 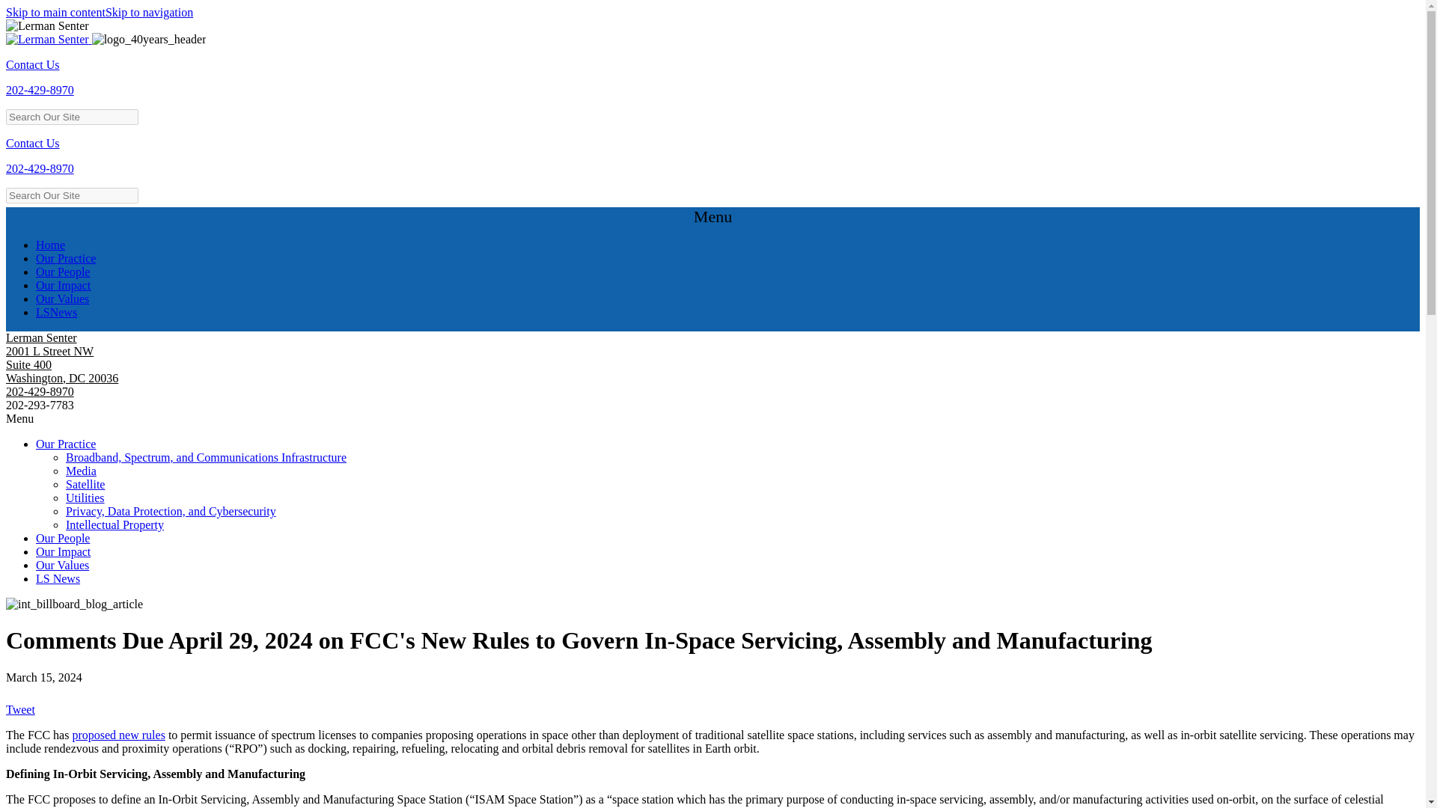 I want to click on Broadband, Spectrum, and Communications Infrastructure, so click(x=206, y=456).